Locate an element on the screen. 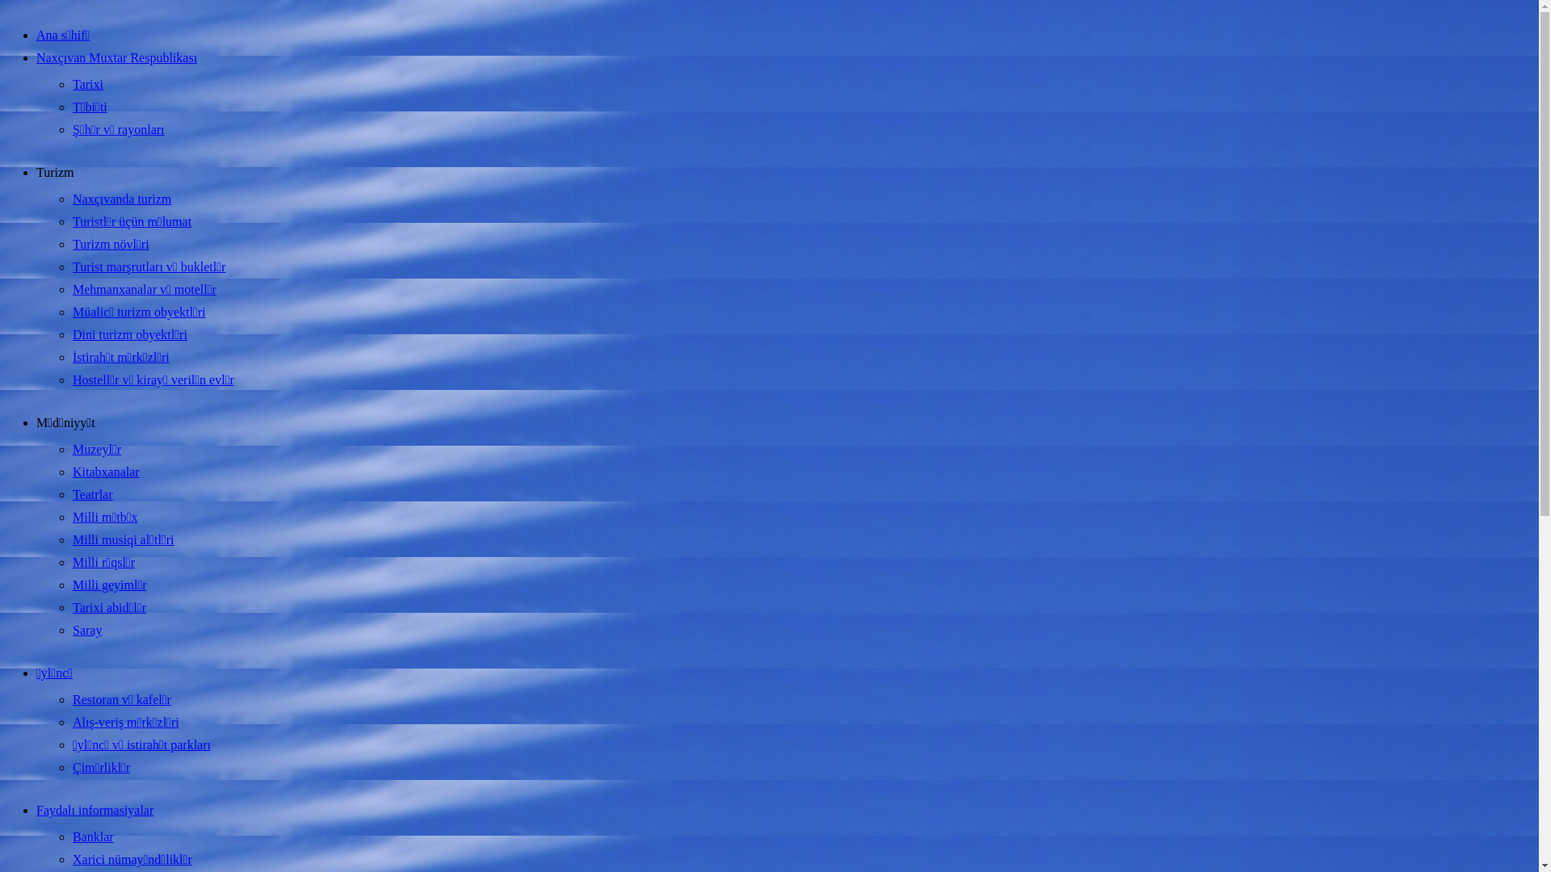 This screenshot has height=872, width=1551. Teatrlar is located at coordinates (93, 494).